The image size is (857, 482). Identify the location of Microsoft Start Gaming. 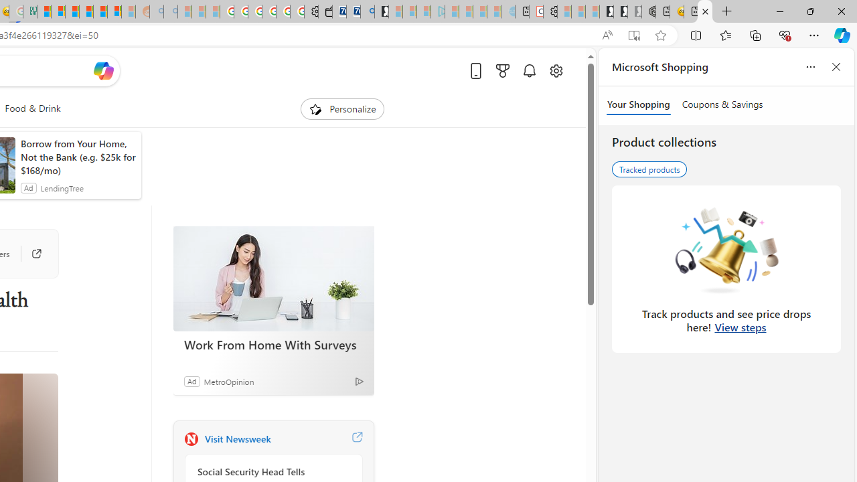
(381, 12).